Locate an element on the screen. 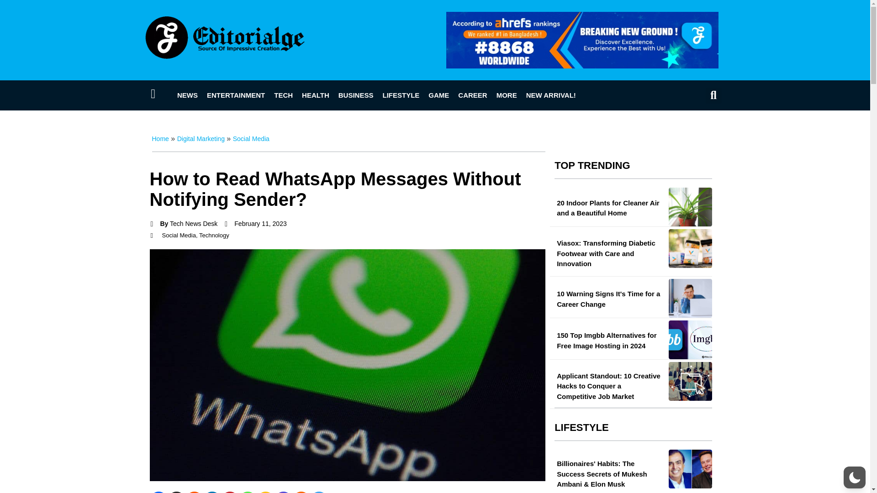  Facebook is located at coordinates (158, 492).